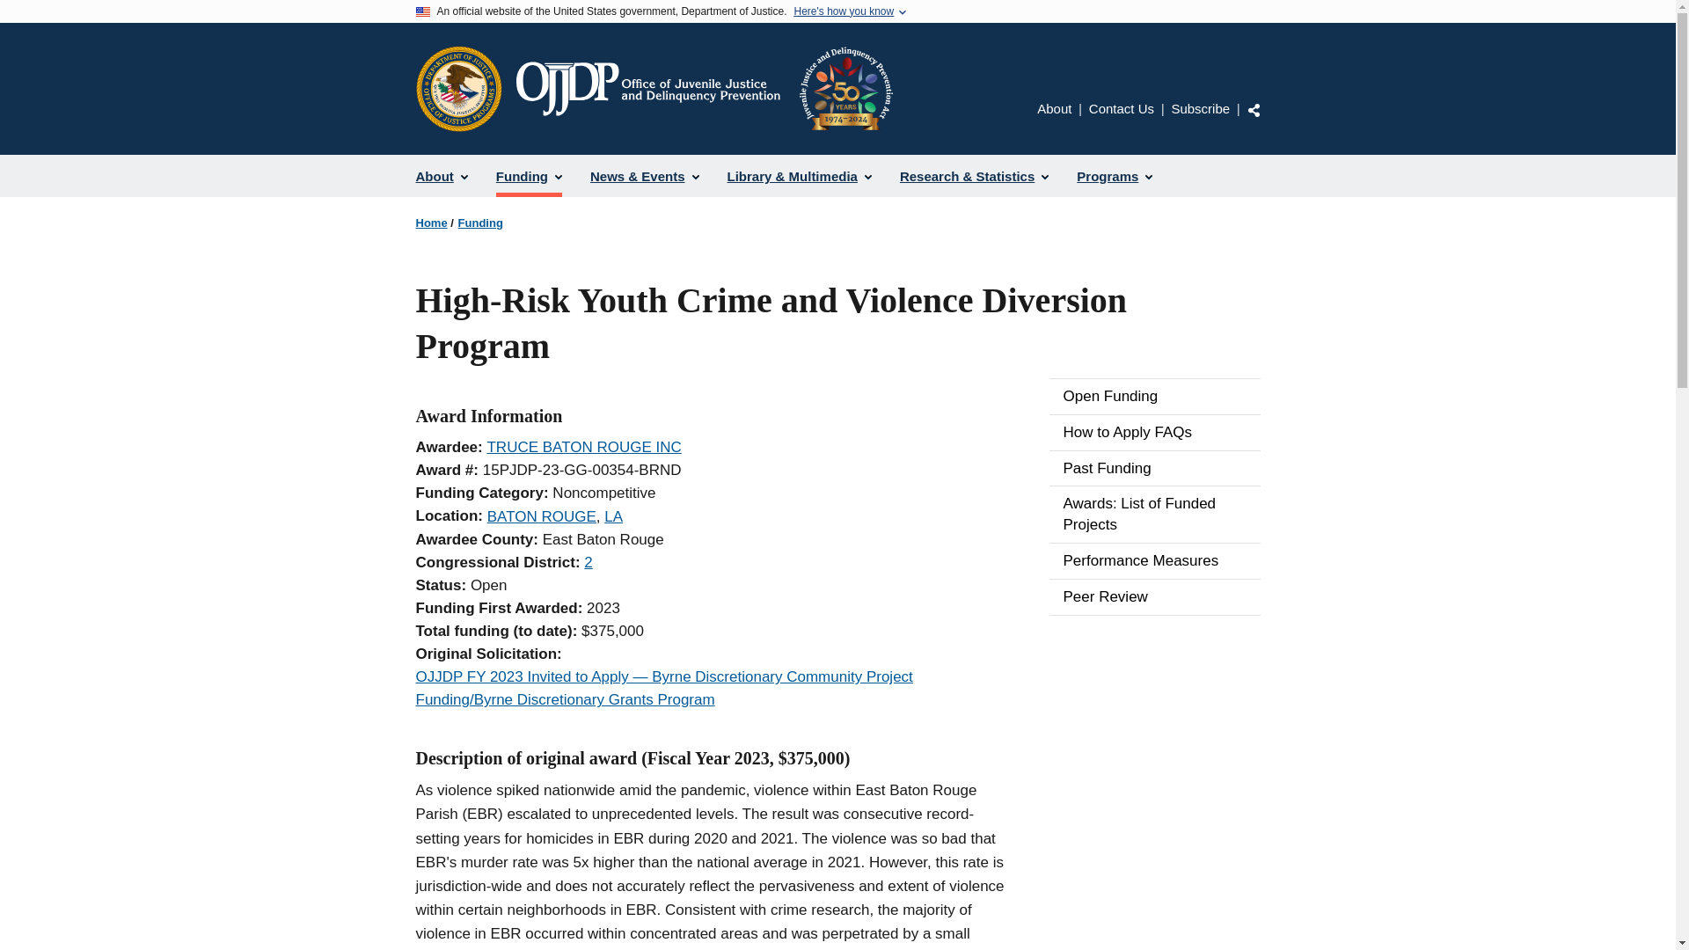 This screenshot has width=1689, height=950. Describe the element at coordinates (1154, 432) in the screenshot. I see `How to Apply FAQs` at that location.